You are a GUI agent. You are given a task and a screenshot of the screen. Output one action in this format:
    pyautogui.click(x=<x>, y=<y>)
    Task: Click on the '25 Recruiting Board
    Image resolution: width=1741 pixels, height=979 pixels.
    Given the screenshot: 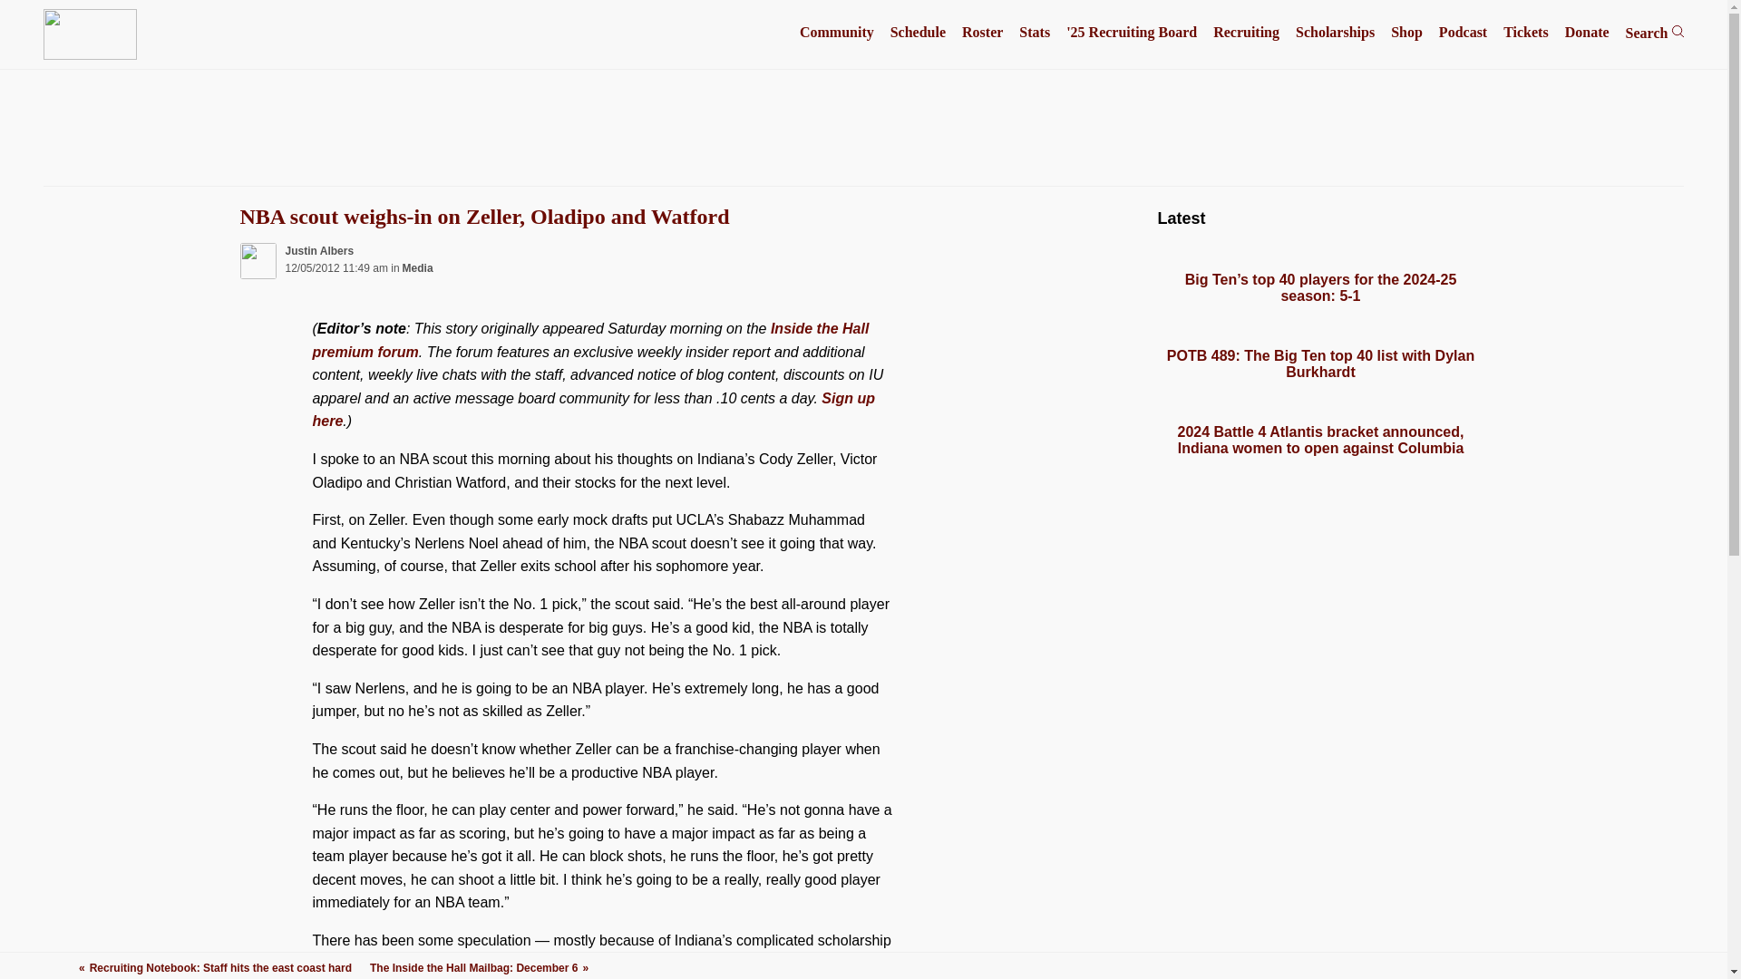 What is the action you would take?
    pyautogui.click(x=1132, y=33)
    